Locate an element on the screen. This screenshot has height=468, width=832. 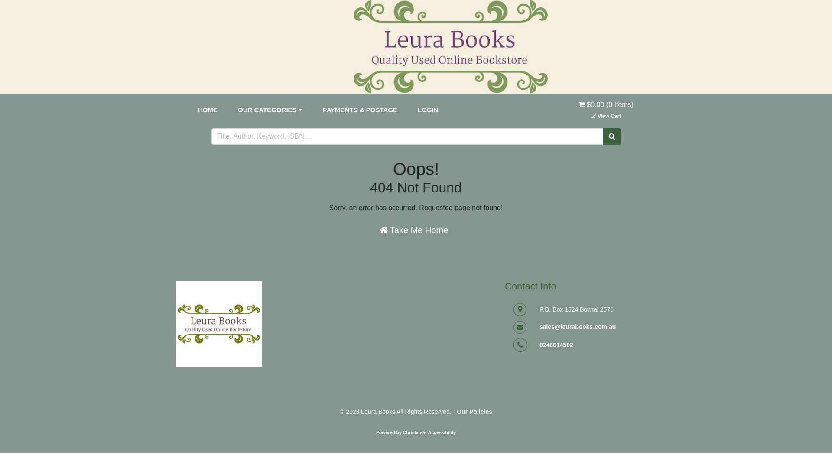
Powered by Chrislands is located at coordinates (401, 432).